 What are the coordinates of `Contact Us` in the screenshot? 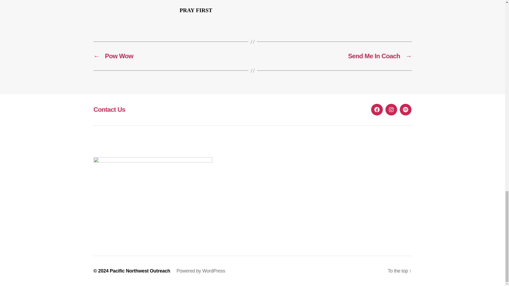 It's located at (109, 109).